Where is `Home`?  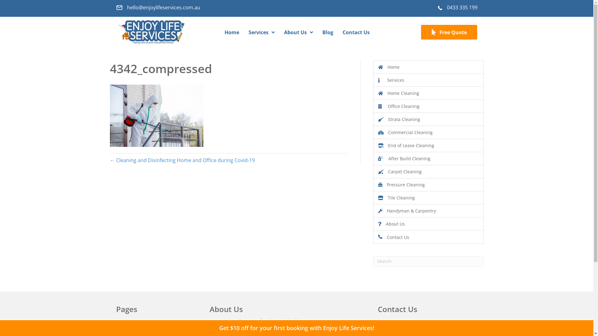 Home is located at coordinates (232, 32).